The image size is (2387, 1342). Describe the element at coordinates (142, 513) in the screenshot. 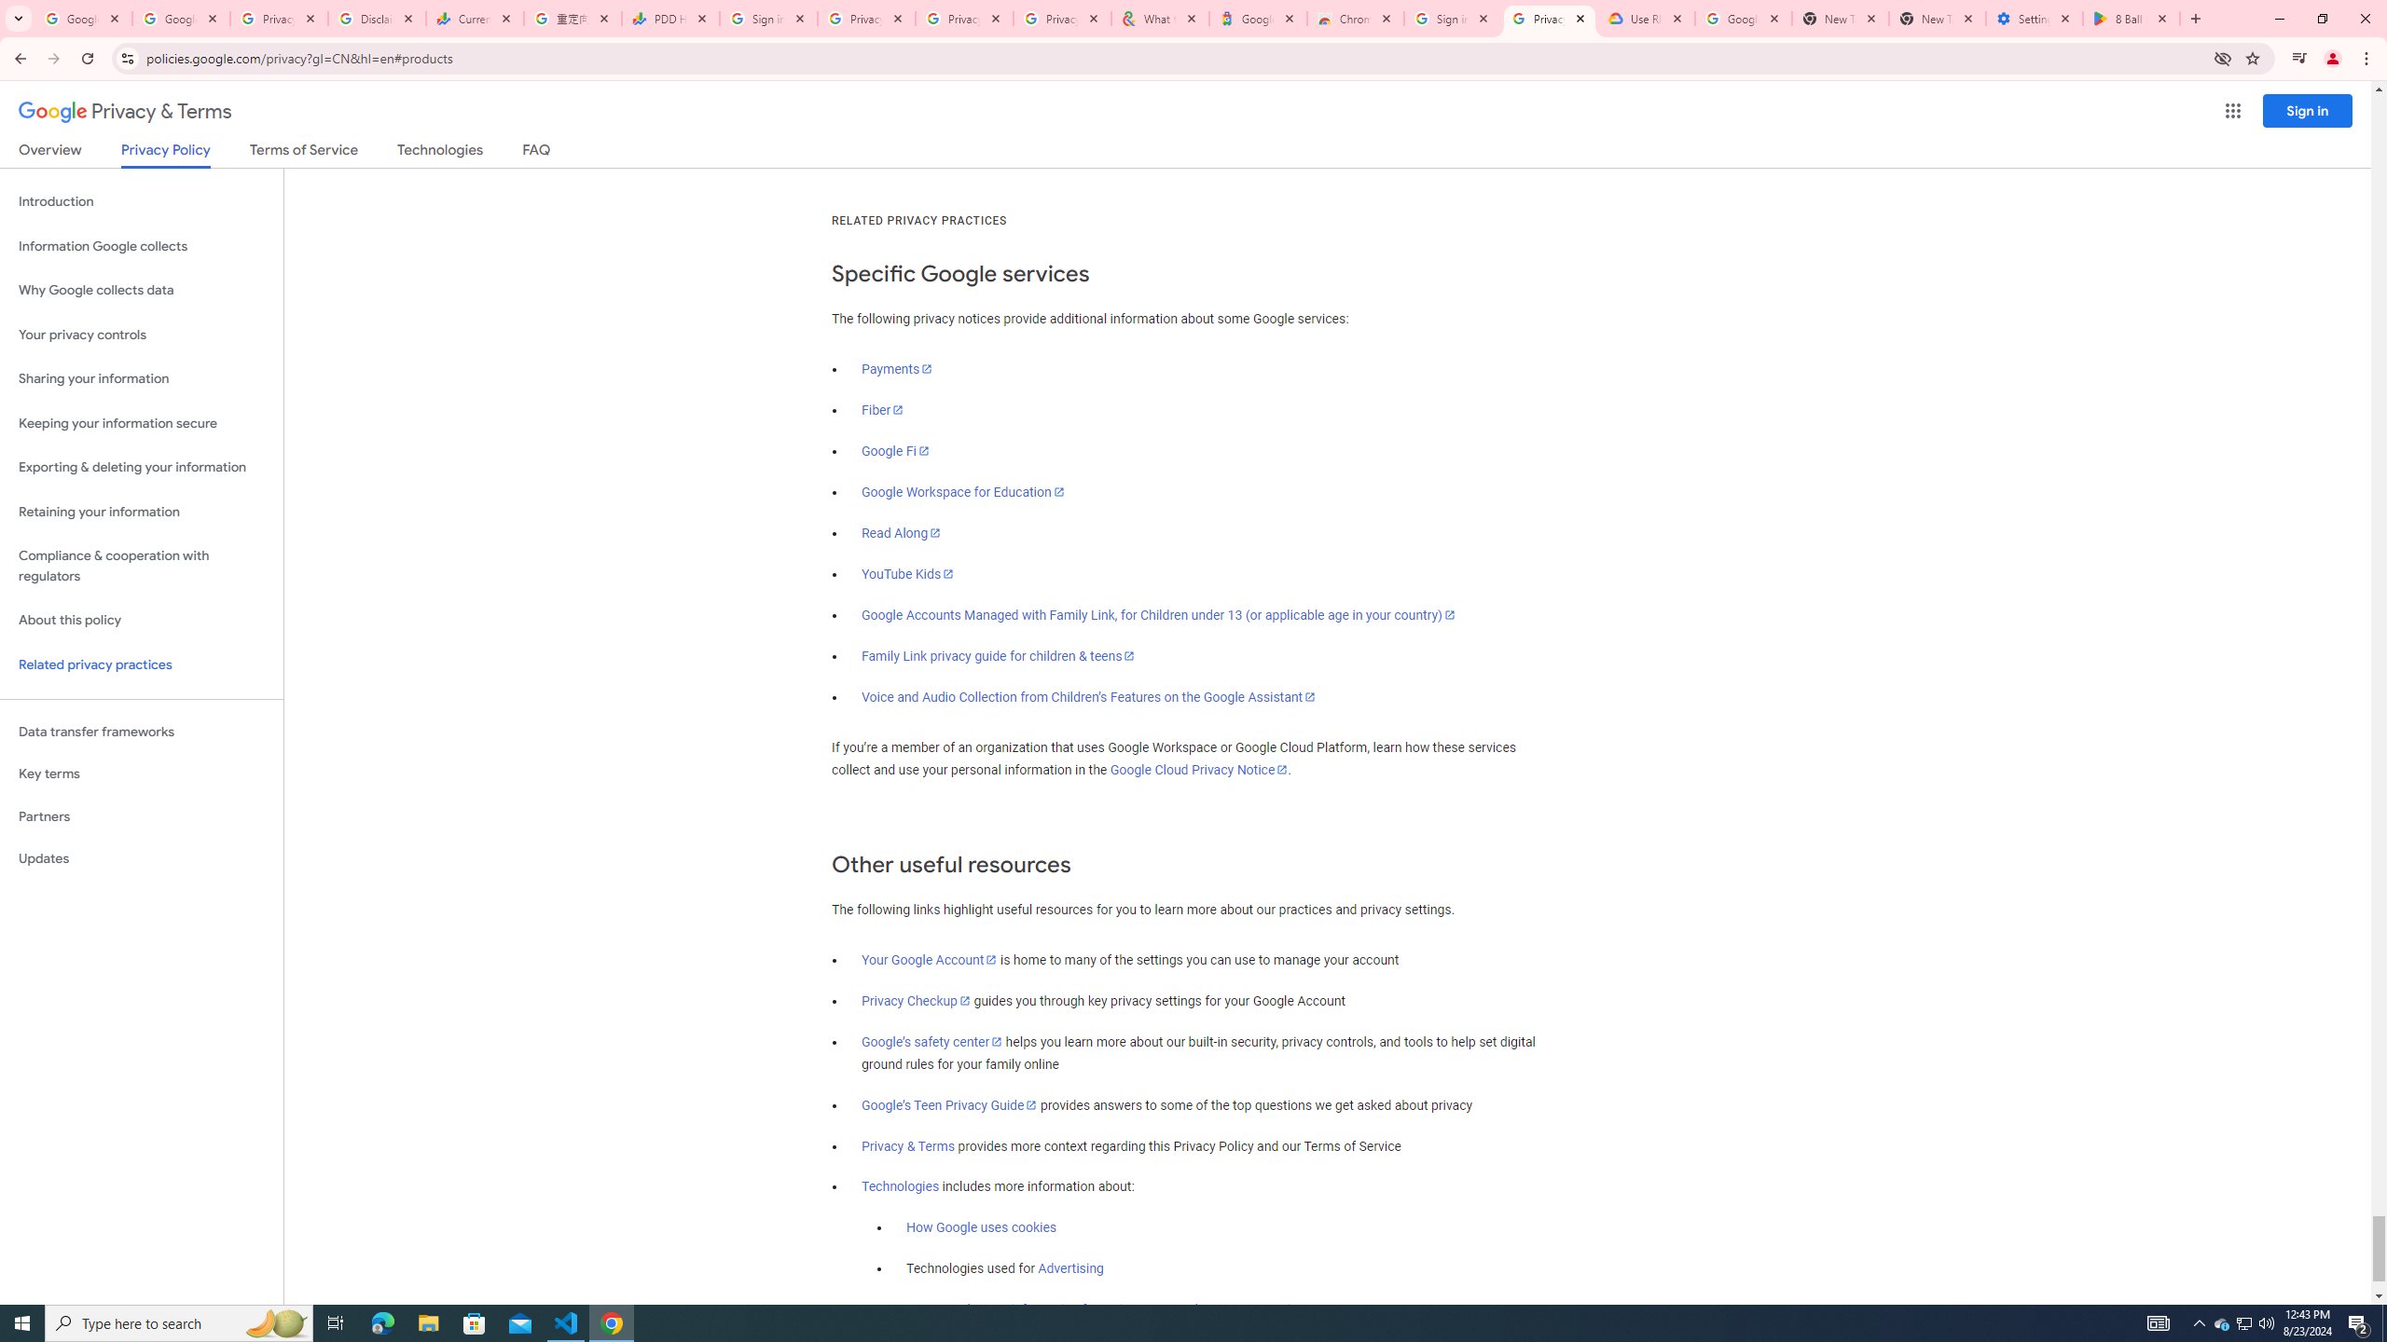

I see `Retaining your information` at that location.